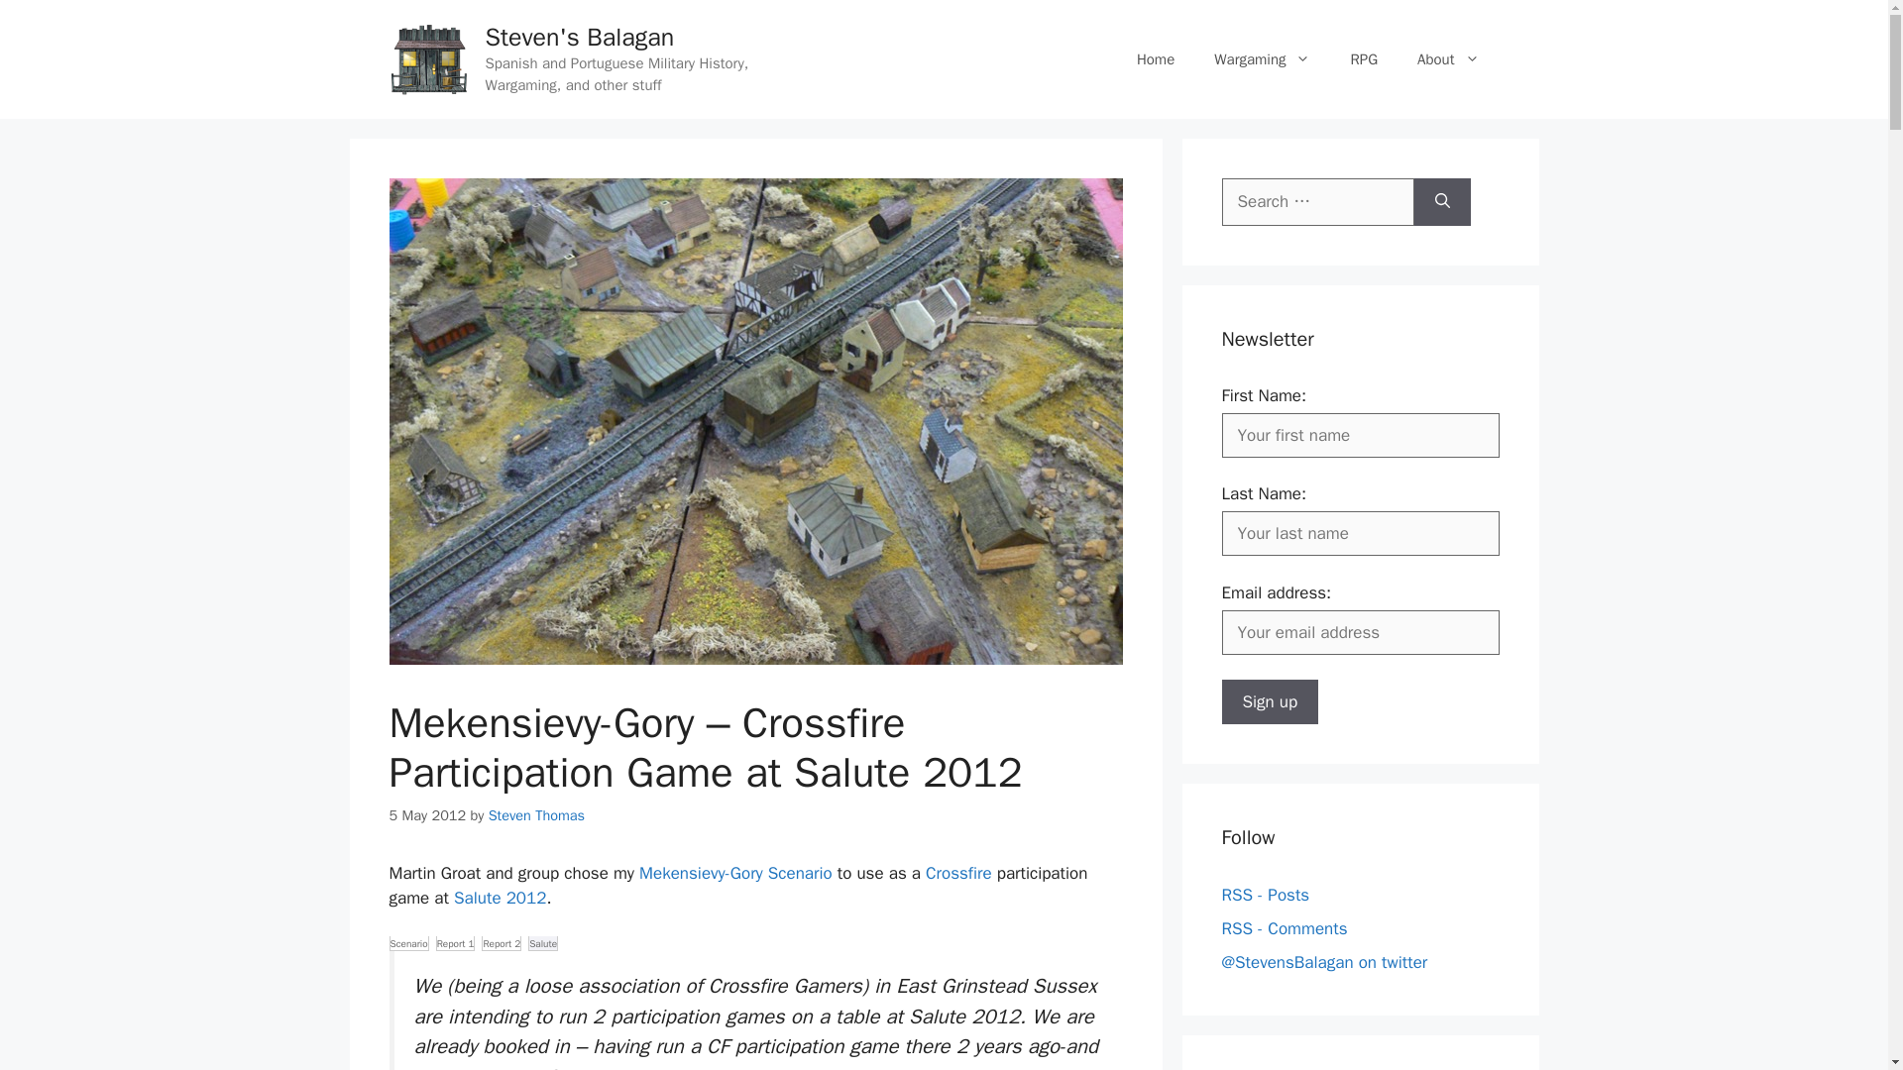 This screenshot has height=1070, width=1903. What do you see at coordinates (456, 943) in the screenshot?
I see `Report 1` at bounding box center [456, 943].